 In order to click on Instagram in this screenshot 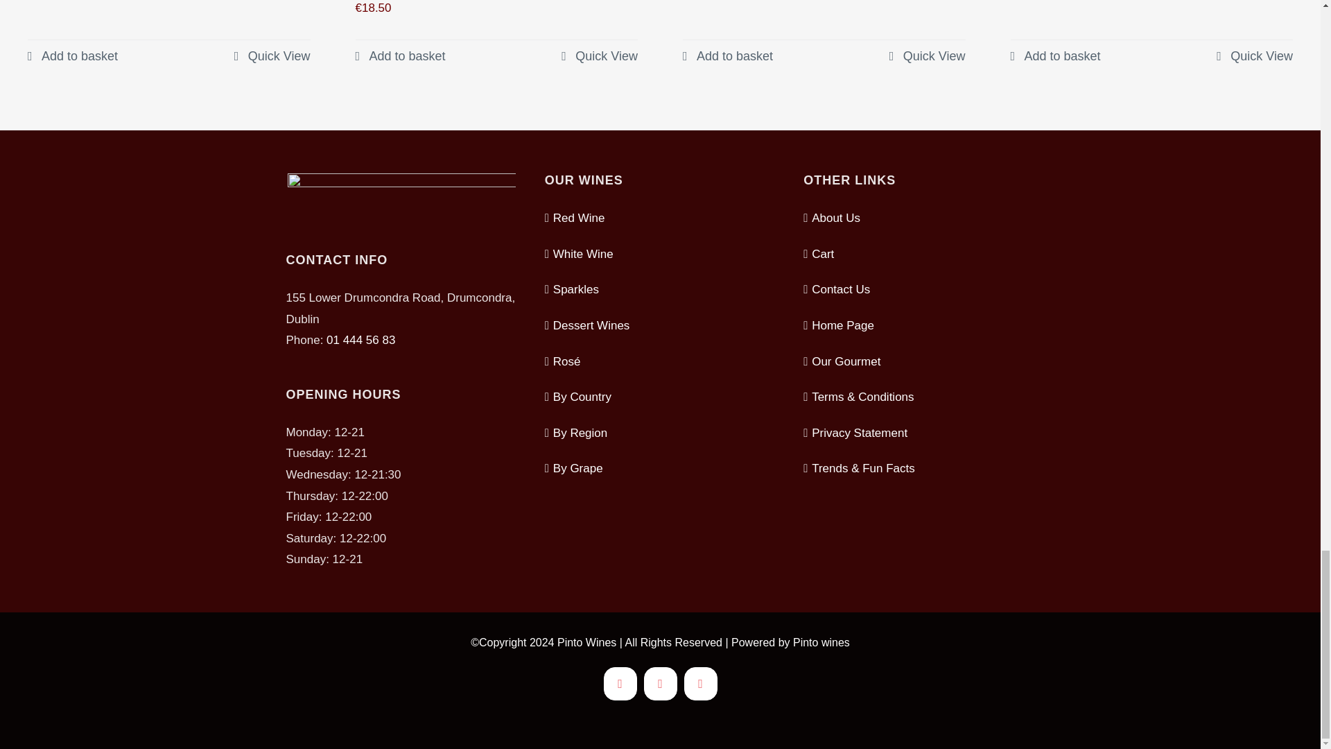, I will do `click(619, 684)`.